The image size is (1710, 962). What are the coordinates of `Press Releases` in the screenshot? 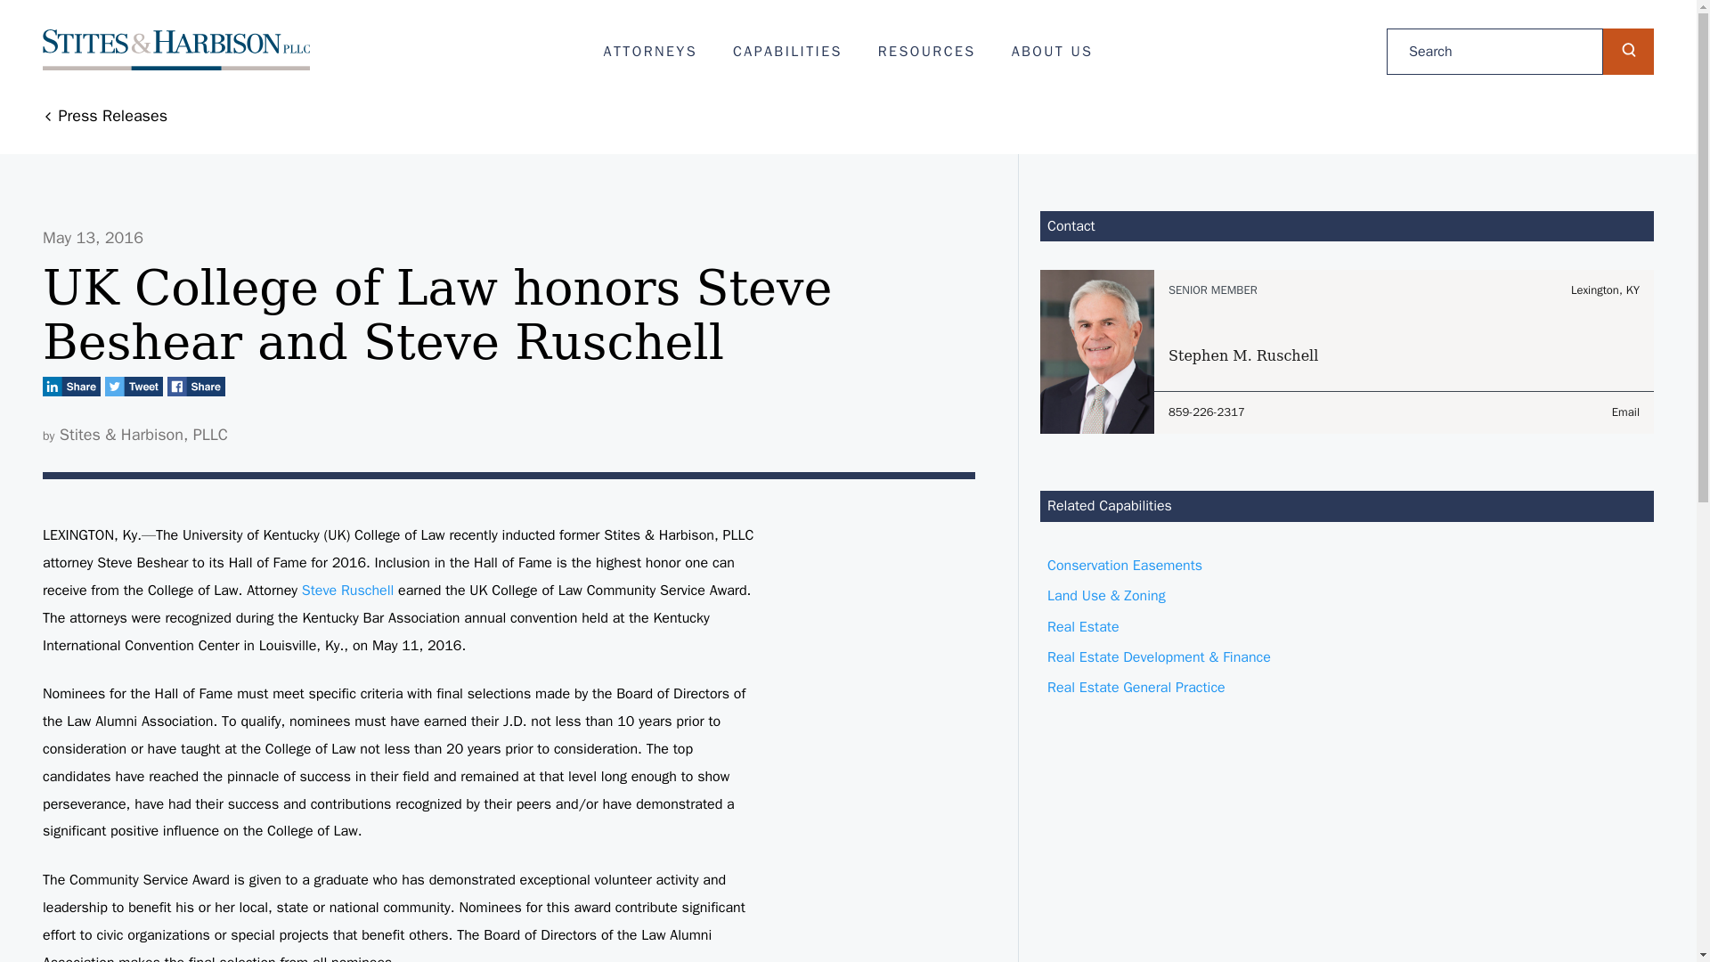 It's located at (105, 116).